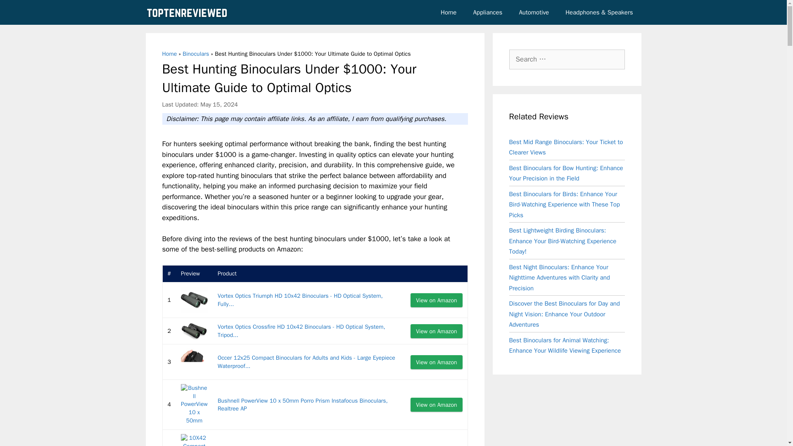 This screenshot has width=793, height=446. Describe the element at coordinates (187, 12) in the screenshot. I see `TopTenReviewed` at that location.